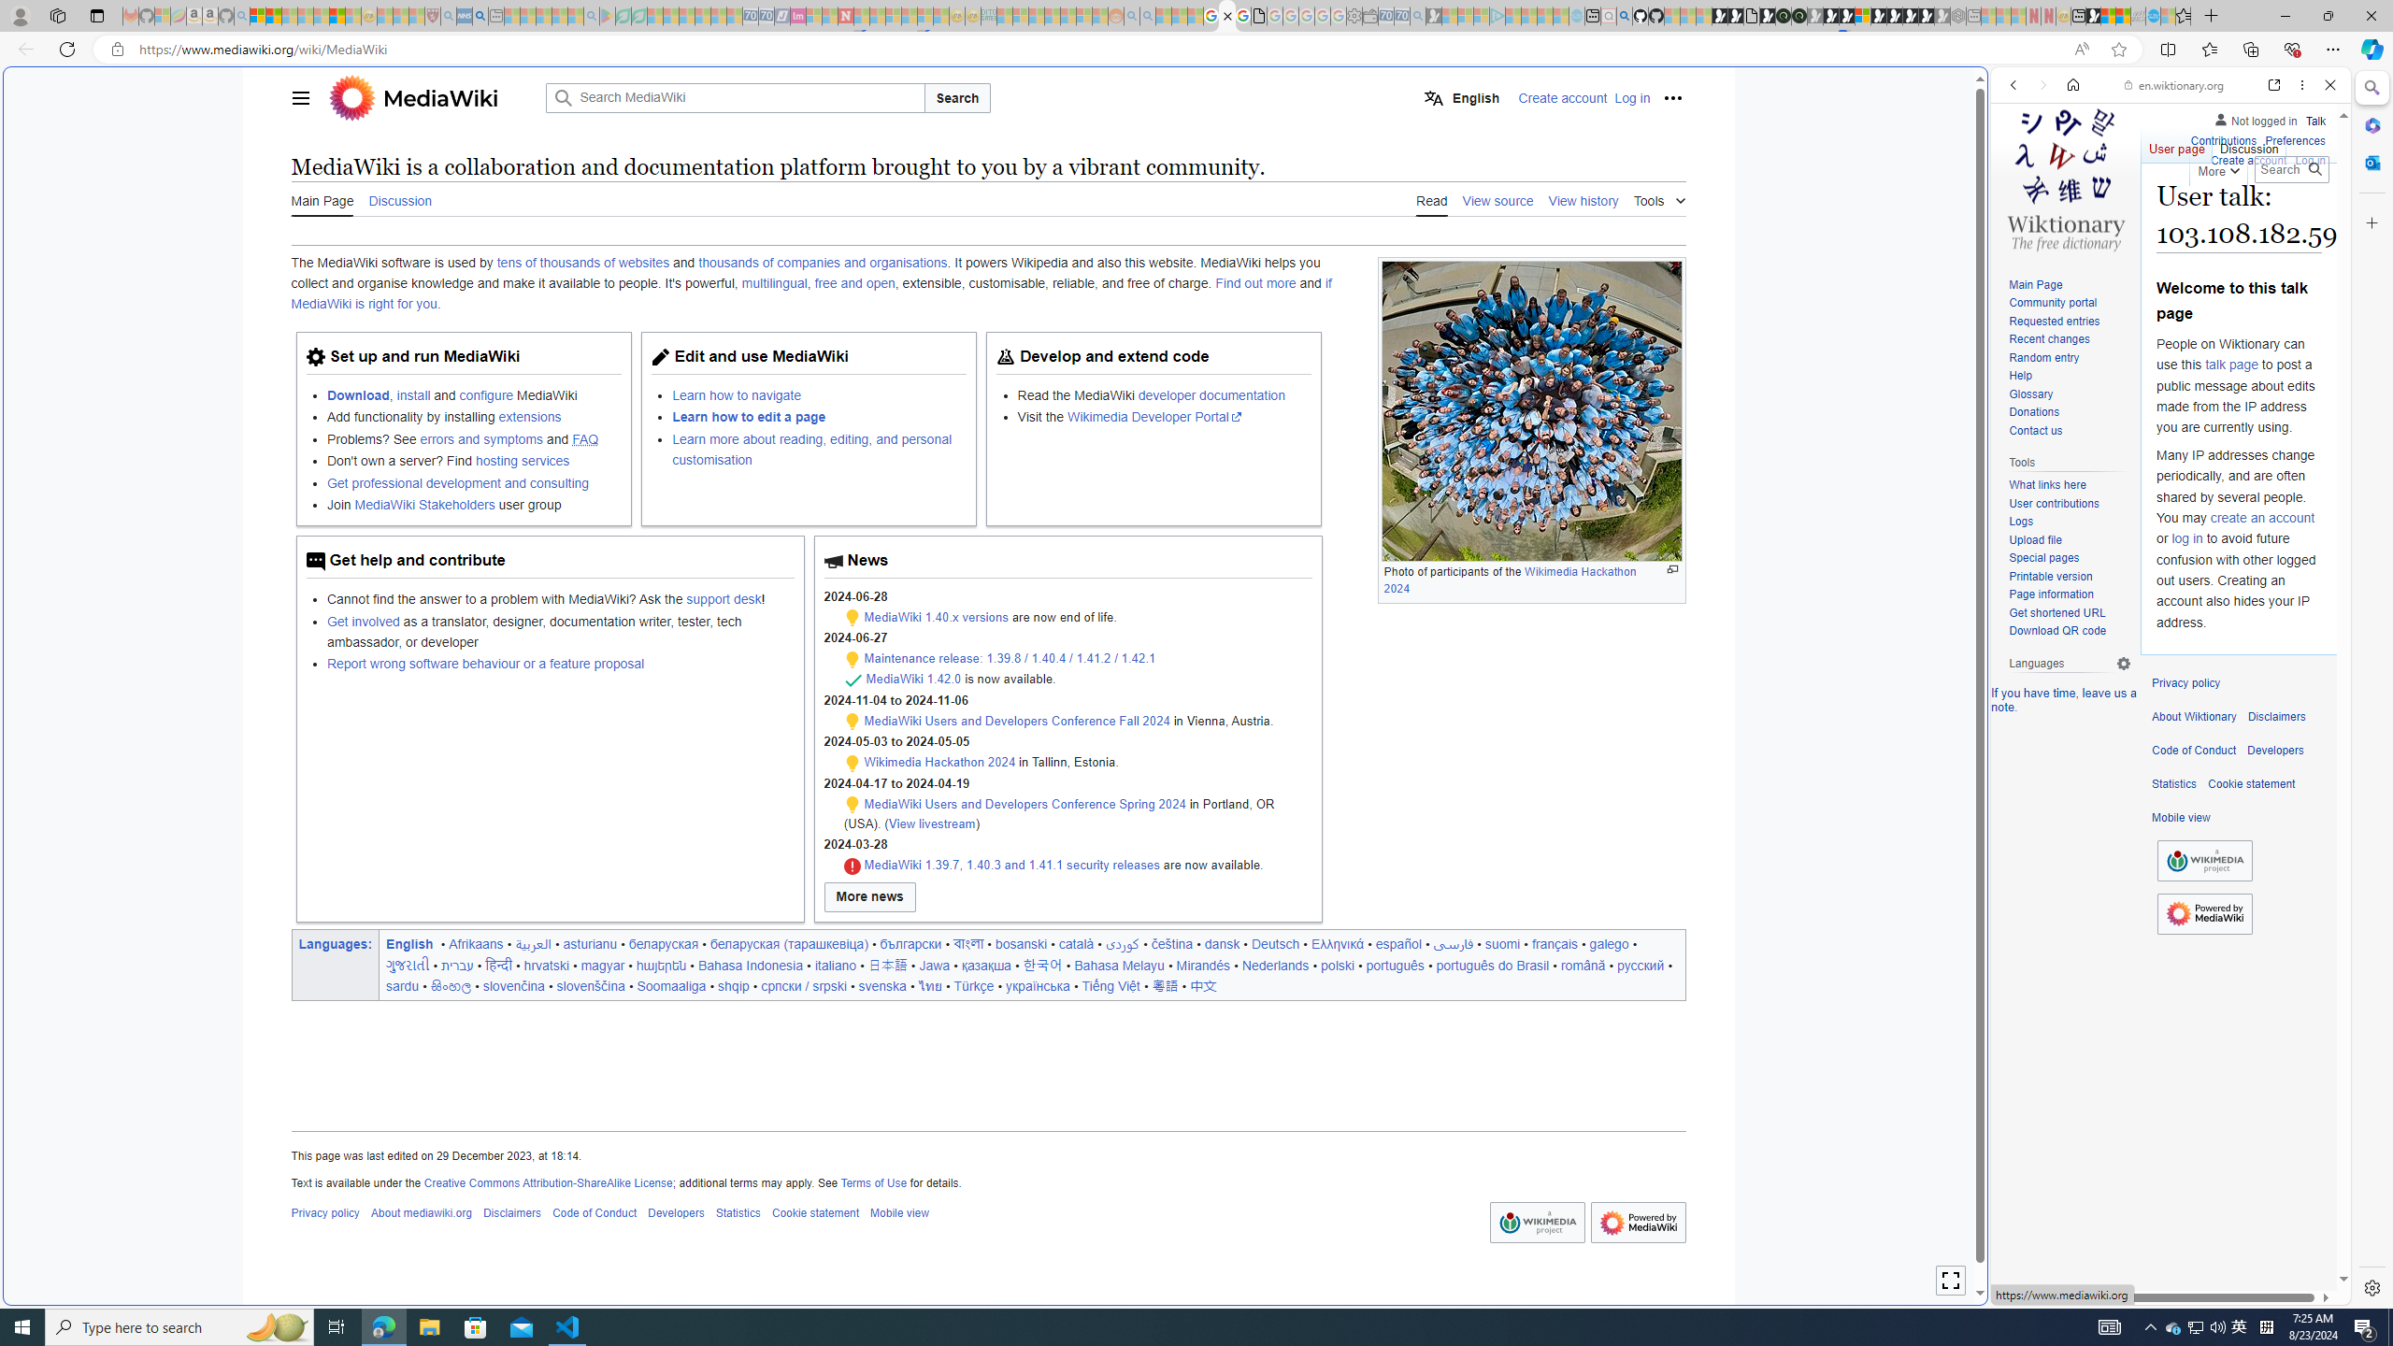 The height and width of the screenshot is (1346, 2393). Describe the element at coordinates (473, 394) in the screenshot. I see `Download, install and configure MediaWiki` at that location.